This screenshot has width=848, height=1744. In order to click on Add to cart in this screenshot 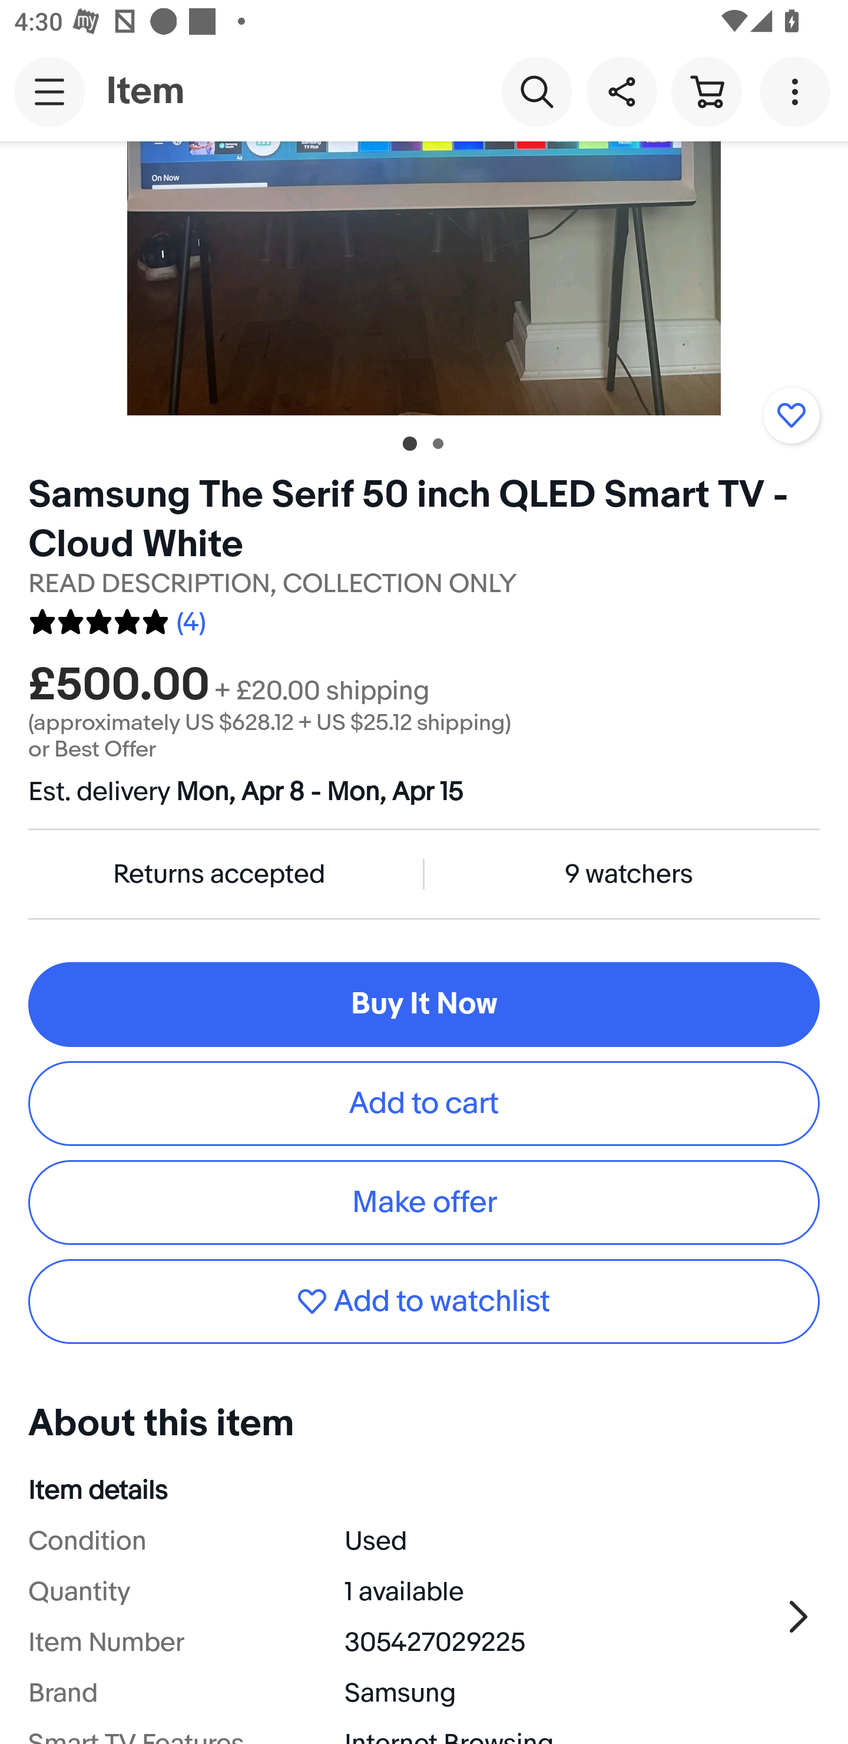, I will do `click(424, 1103)`.